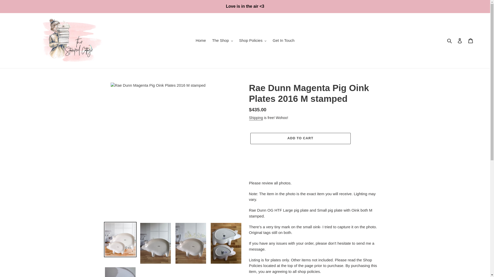 The image size is (494, 277). I want to click on The Shop, so click(222, 41).